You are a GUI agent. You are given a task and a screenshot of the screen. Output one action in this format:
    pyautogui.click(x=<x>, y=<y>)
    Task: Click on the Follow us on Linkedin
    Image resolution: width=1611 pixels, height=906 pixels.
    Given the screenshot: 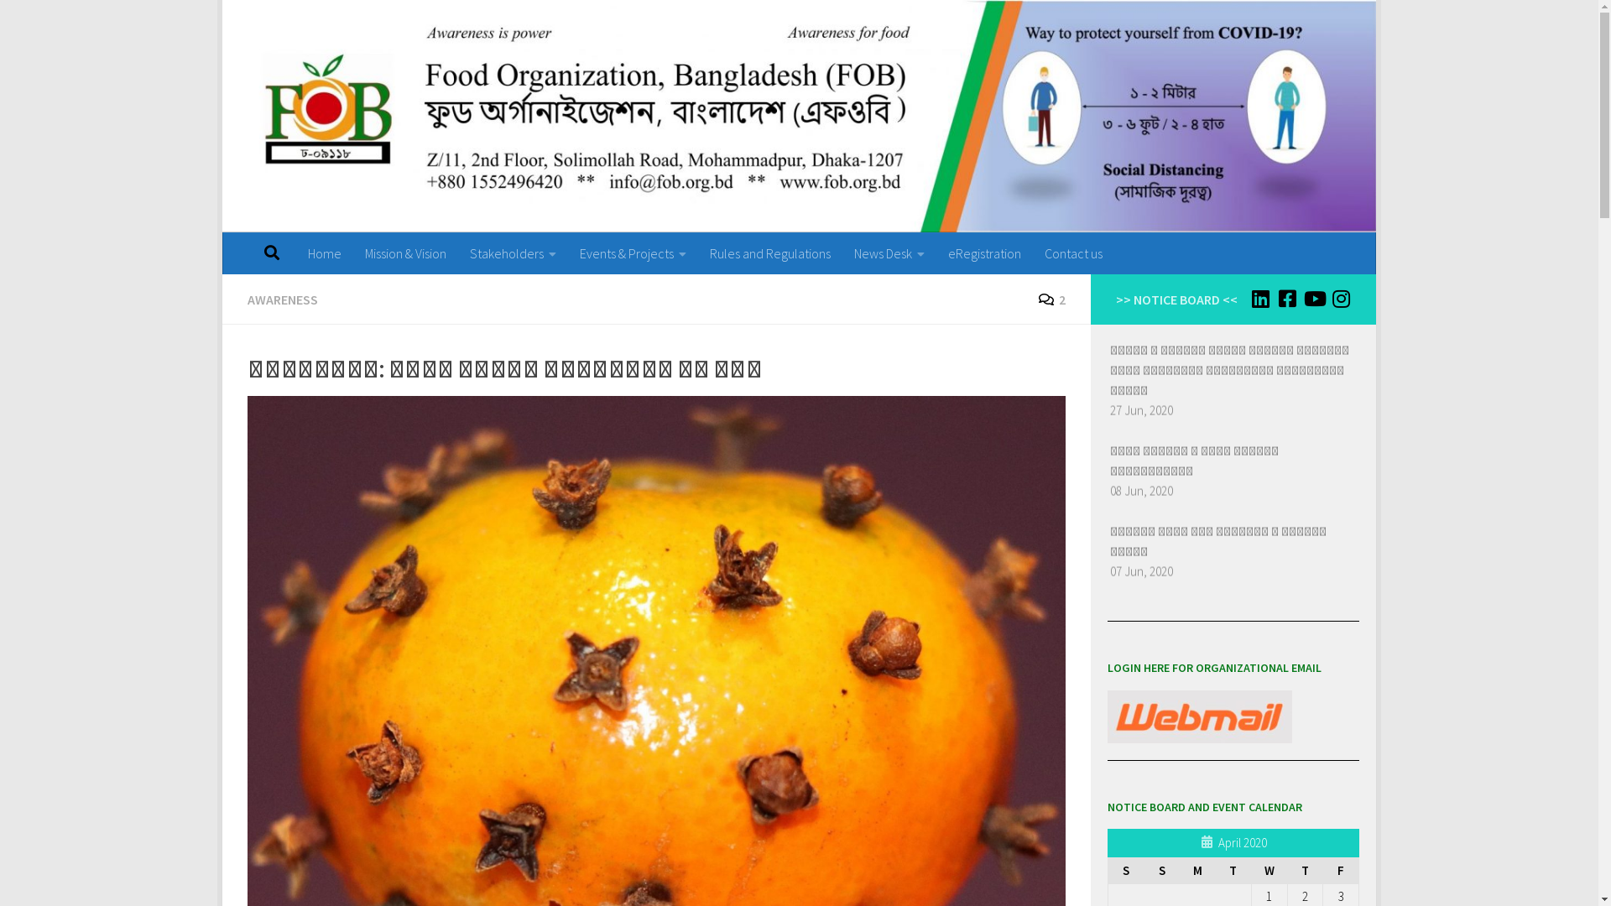 What is the action you would take?
    pyautogui.click(x=1260, y=299)
    